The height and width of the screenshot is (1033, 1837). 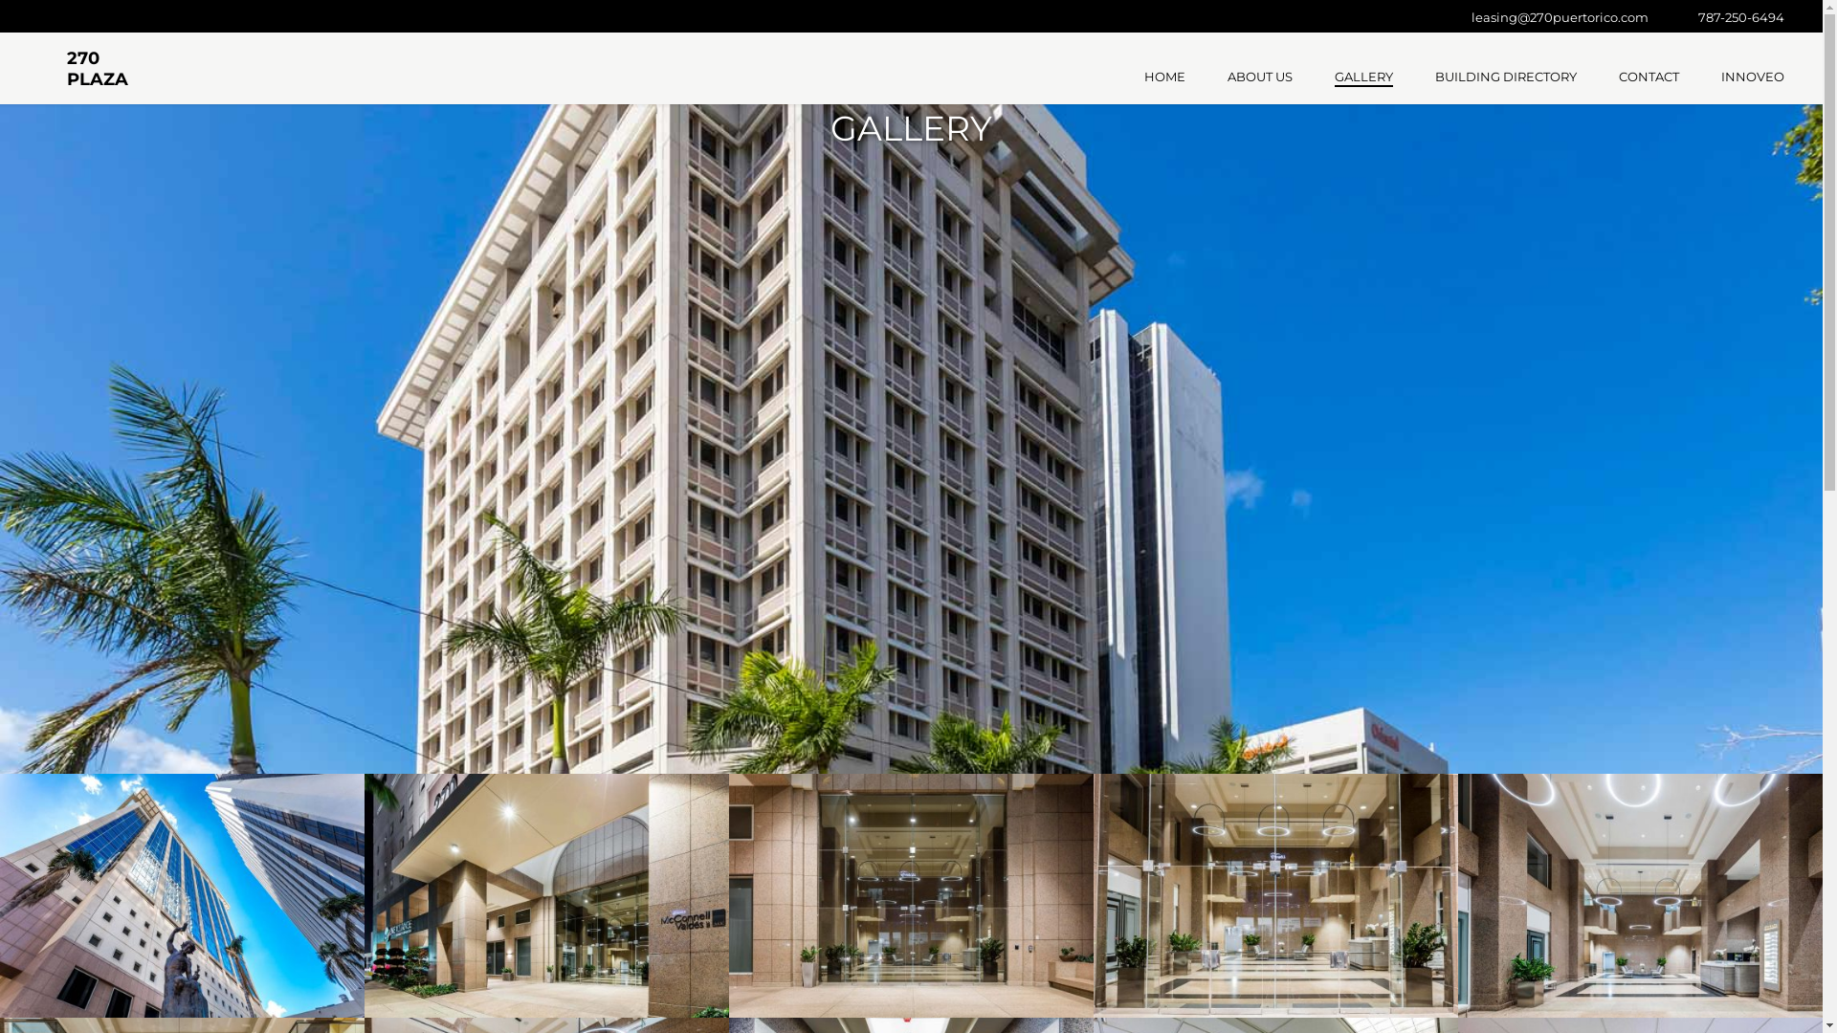 What do you see at coordinates (1165, 78) in the screenshot?
I see `HOME` at bounding box center [1165, 78].